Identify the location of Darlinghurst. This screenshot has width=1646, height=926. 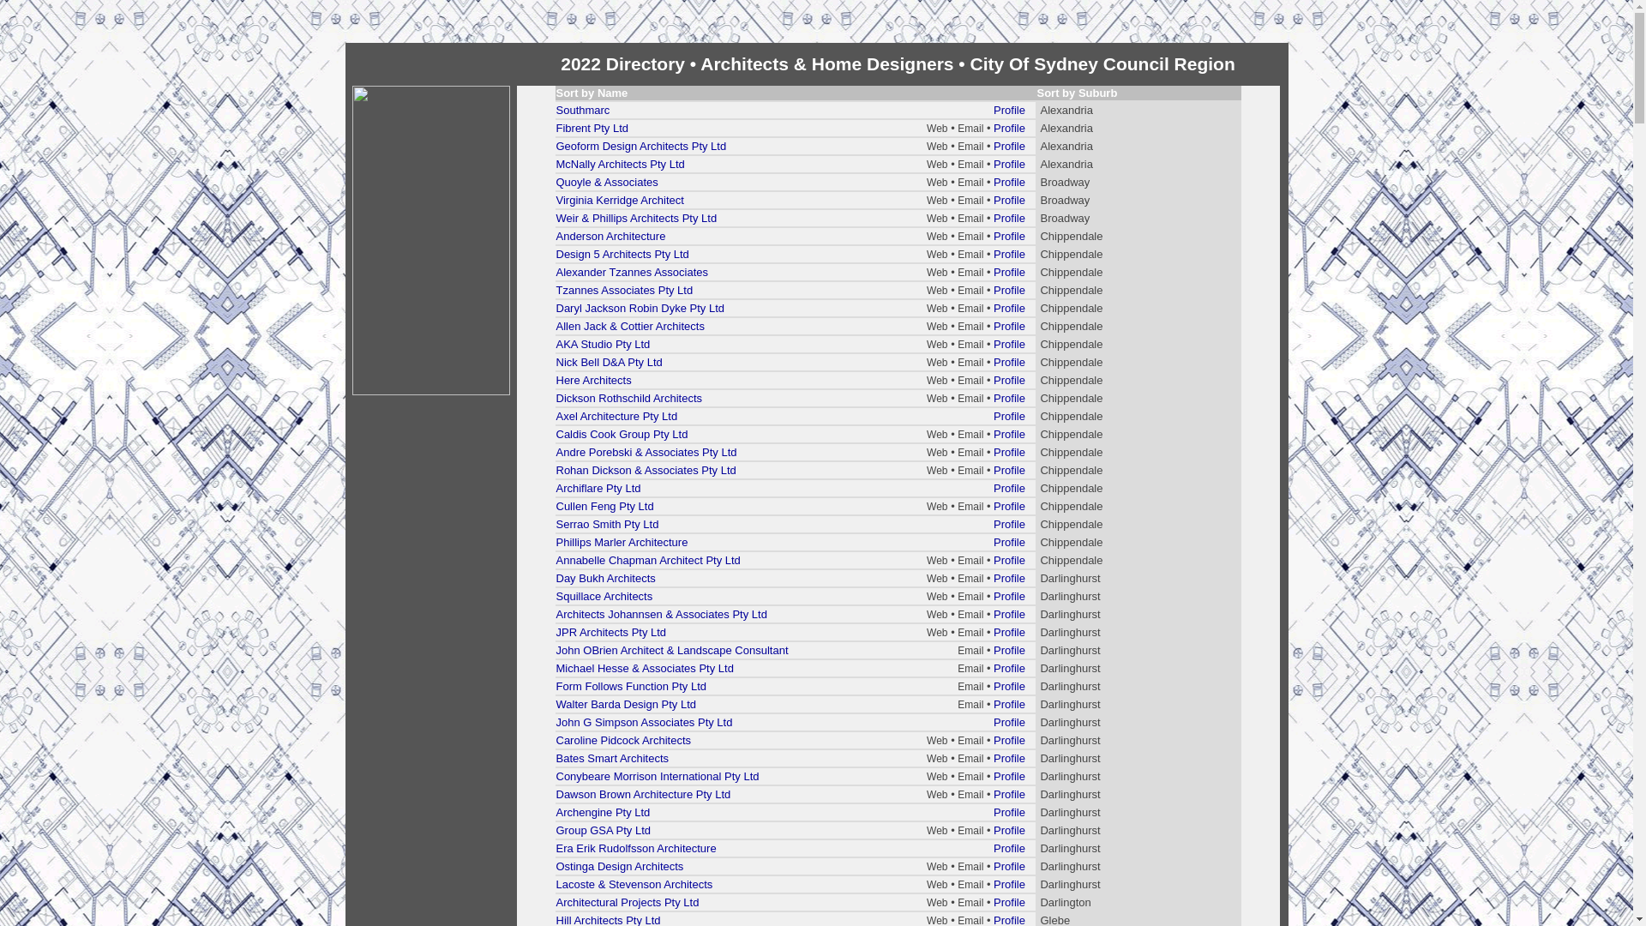
(1070, 578).